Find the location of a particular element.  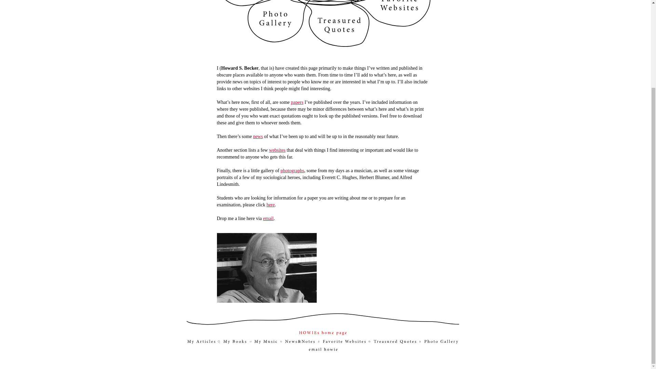

news is located at coordinates (258, 137).